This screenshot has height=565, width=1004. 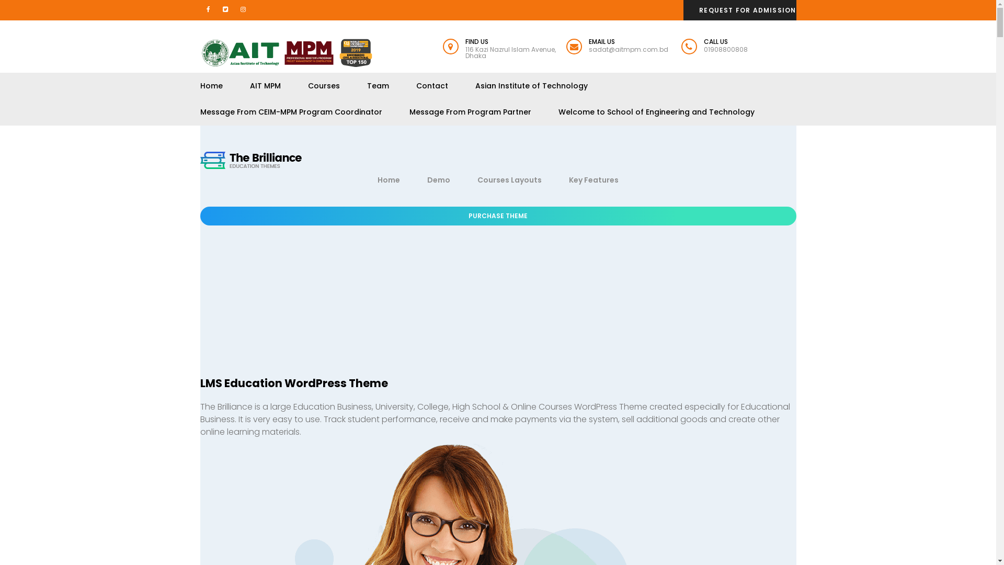 I want to click on Key Features, so click(x=594, y=180).